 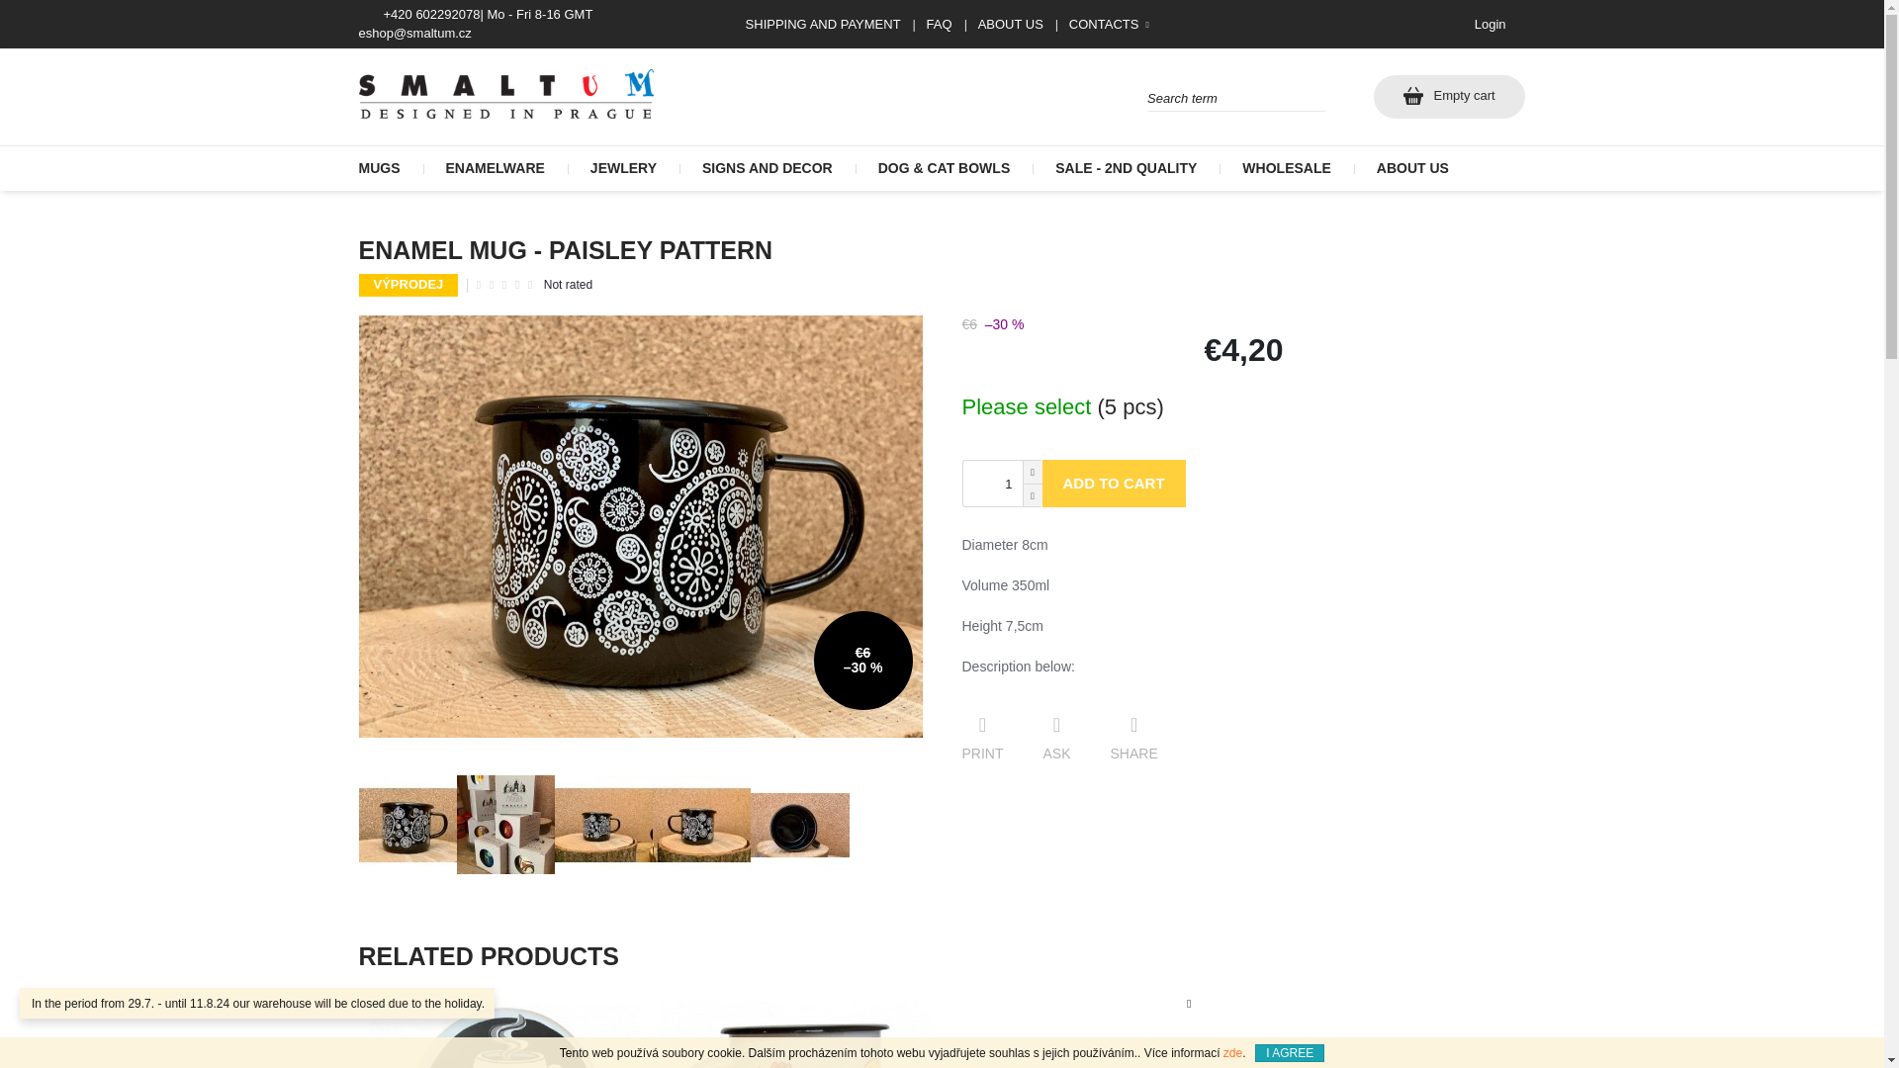 What do you see at coordinates (1490, 24) in the screenshot?
I see `Login` at bounding box center [1490, 24].